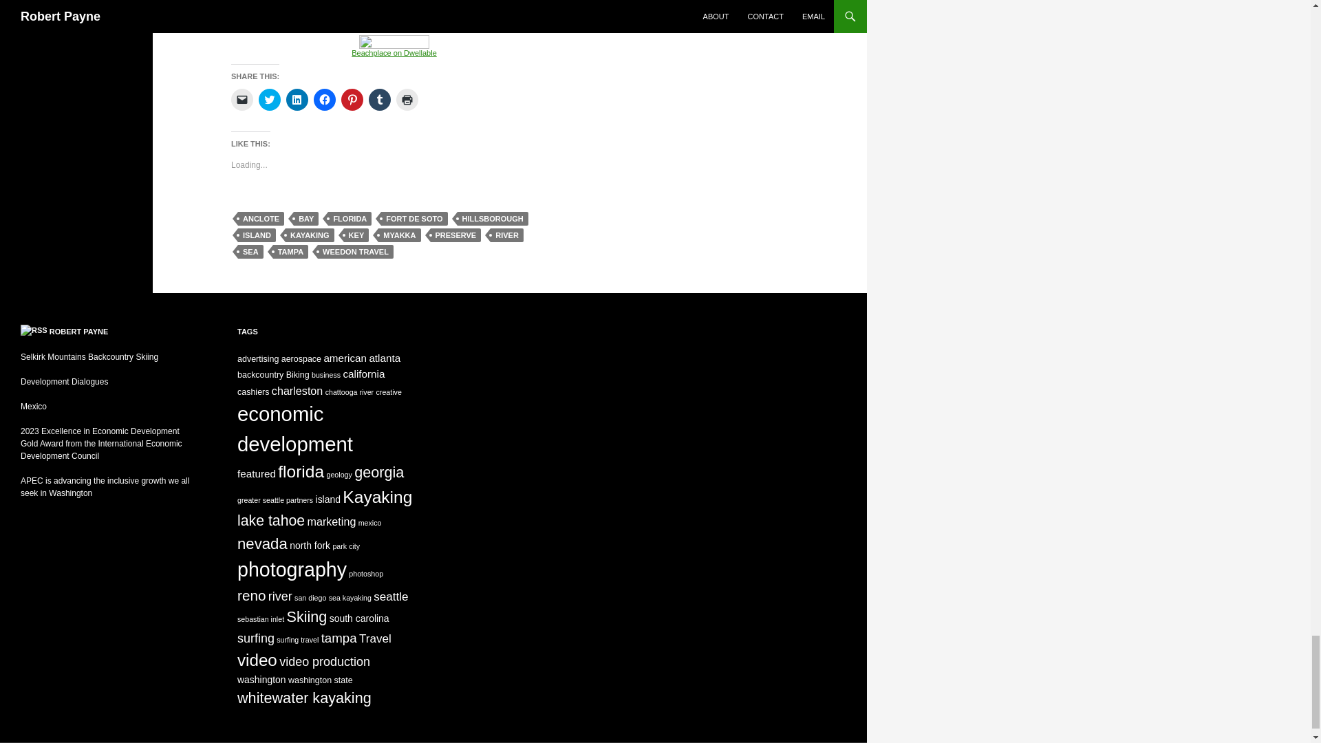 The height and width of the screenshot is (743, 1321). I want to click on Click to share on Twitter, so click(270, 99).